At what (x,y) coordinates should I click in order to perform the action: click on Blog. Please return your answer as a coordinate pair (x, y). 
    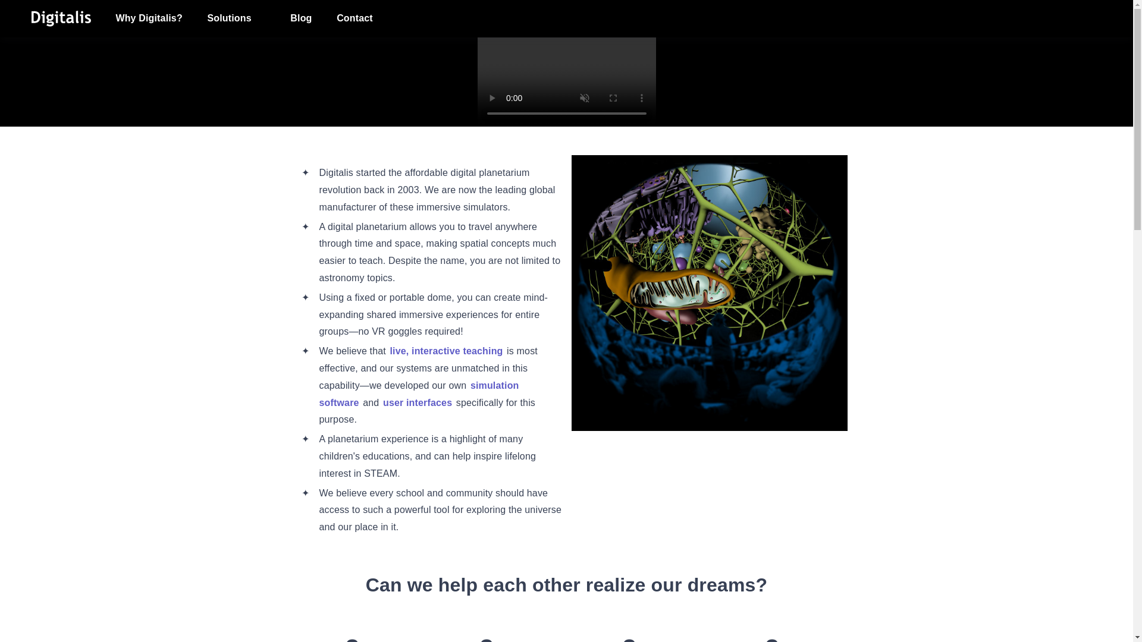
    Looking at the image, I should click on (301, 18).